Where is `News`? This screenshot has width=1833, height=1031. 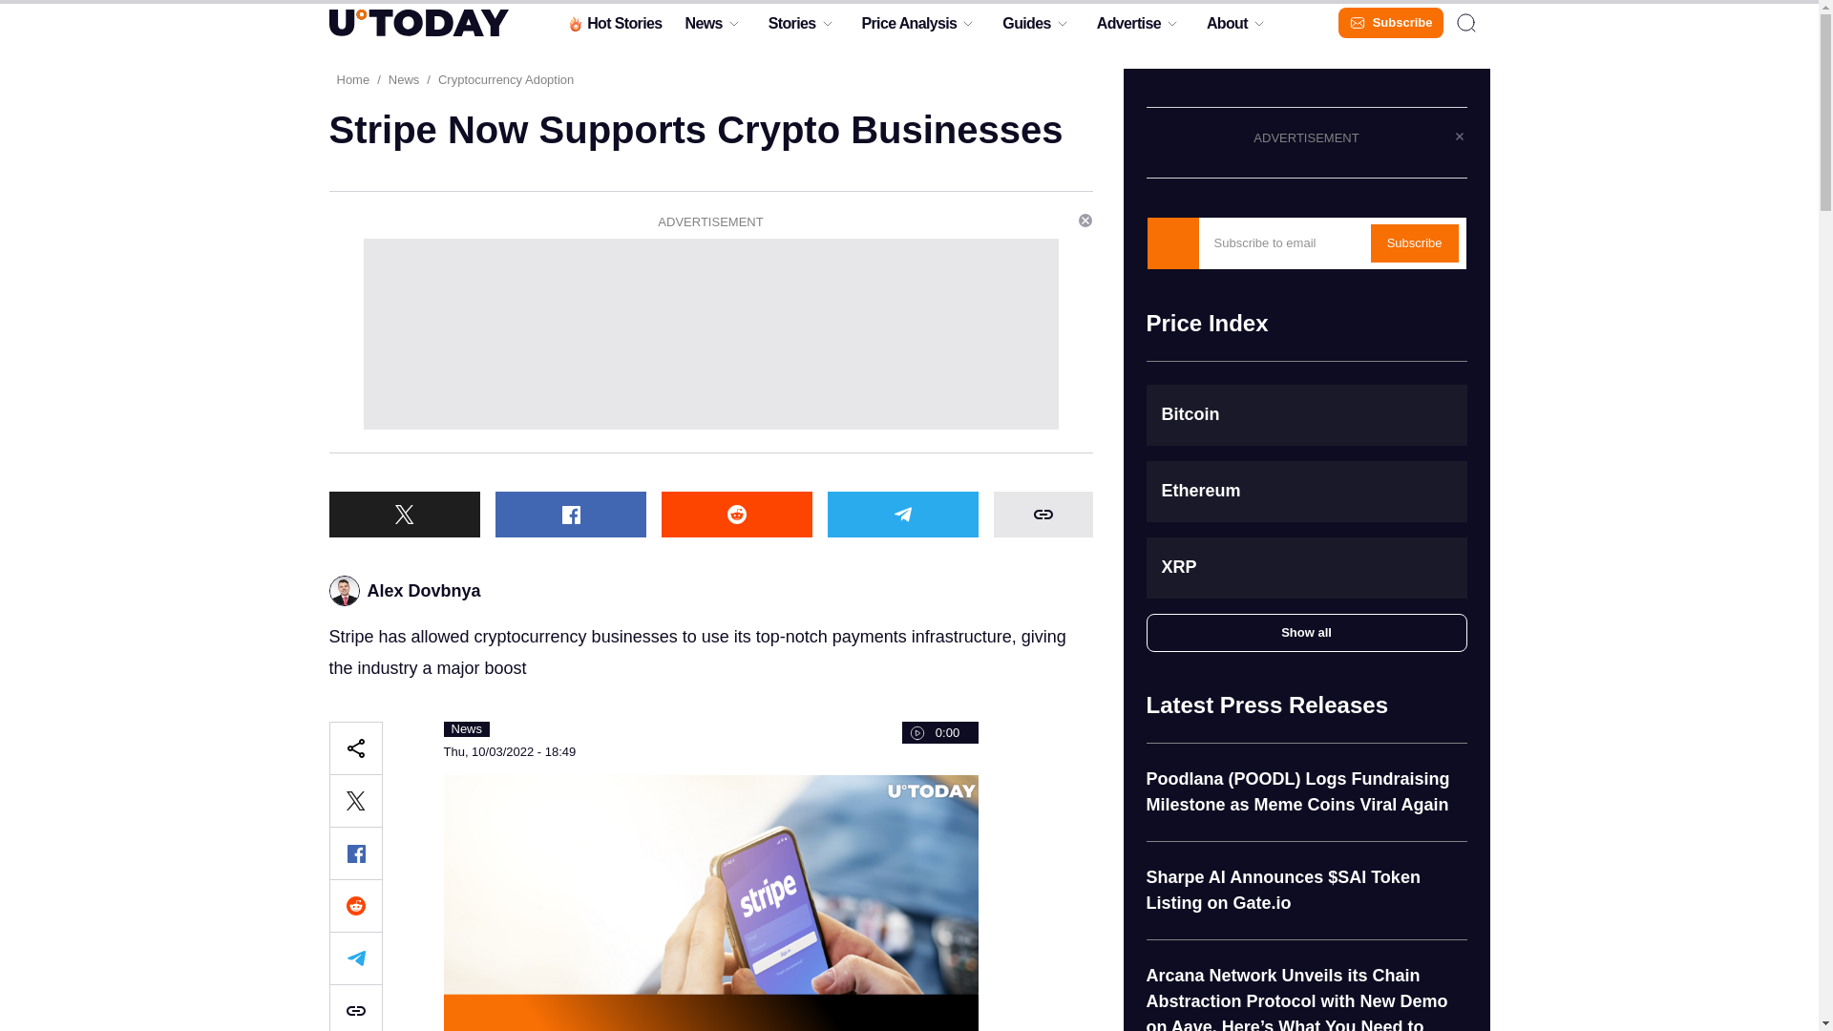 News is located at coordinates (703, 28).